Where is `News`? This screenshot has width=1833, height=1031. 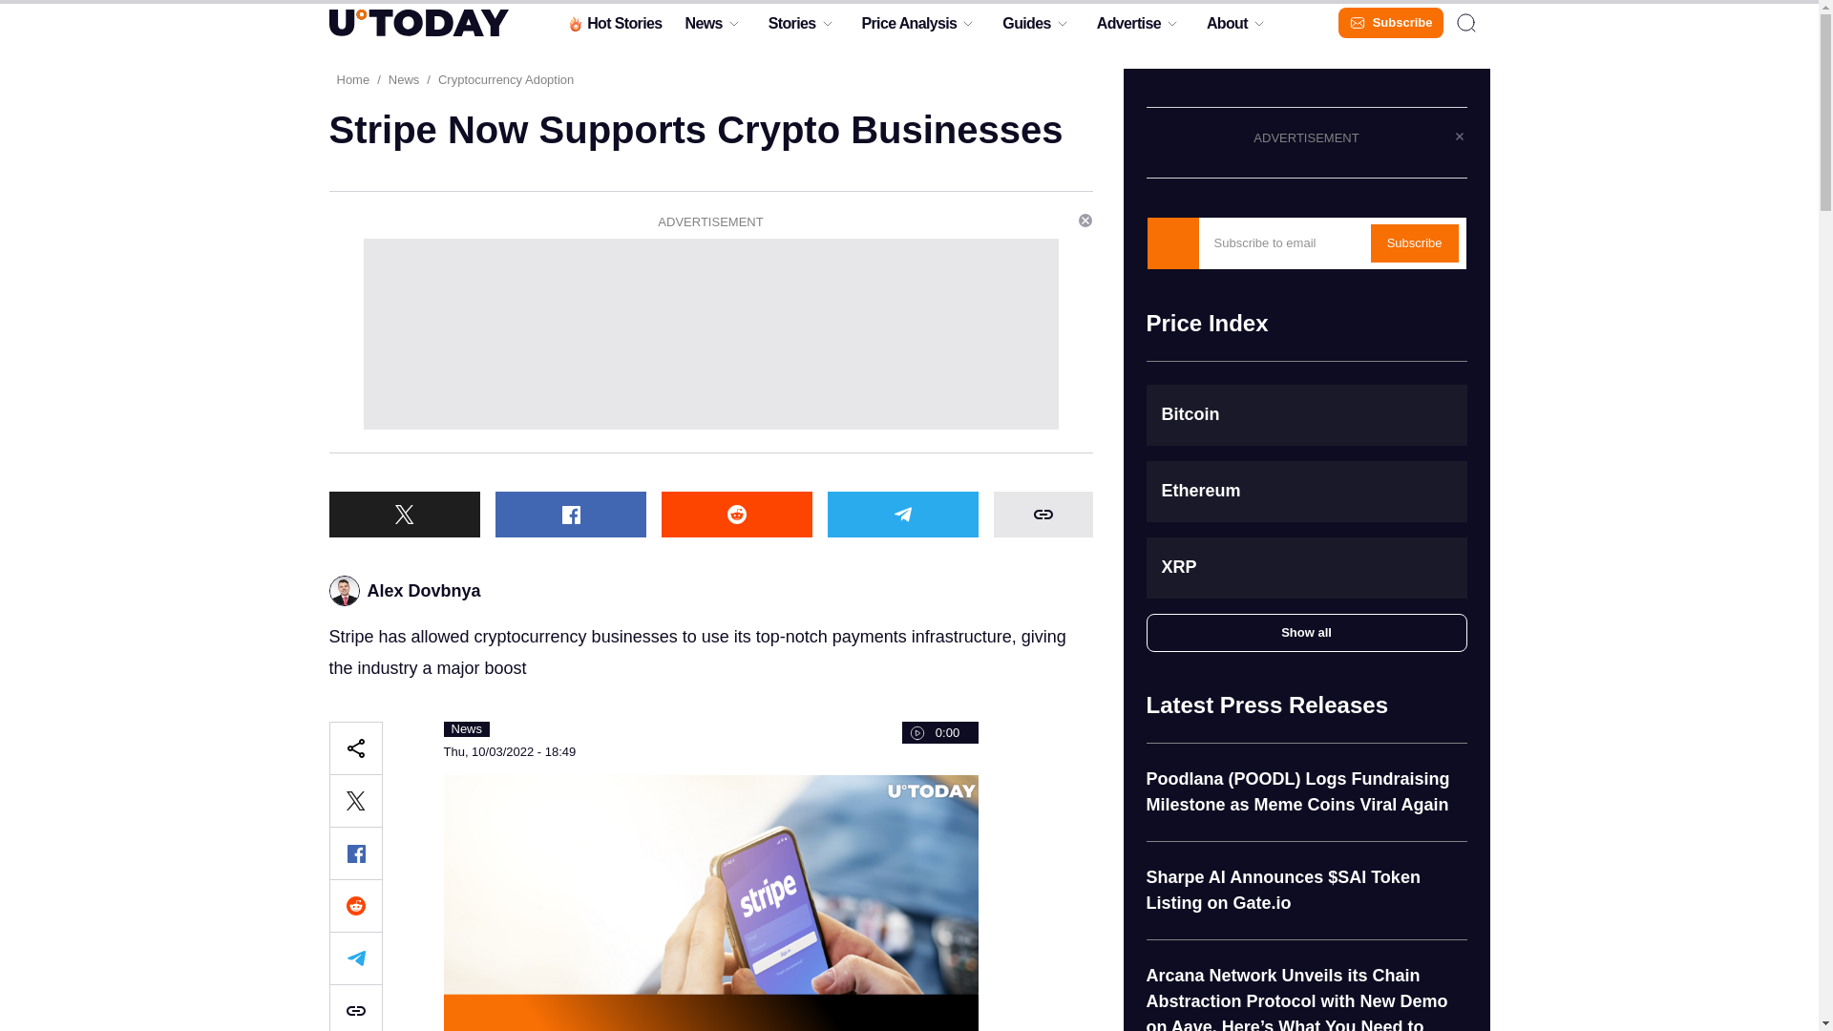 News is located at coordinates (703, 28).